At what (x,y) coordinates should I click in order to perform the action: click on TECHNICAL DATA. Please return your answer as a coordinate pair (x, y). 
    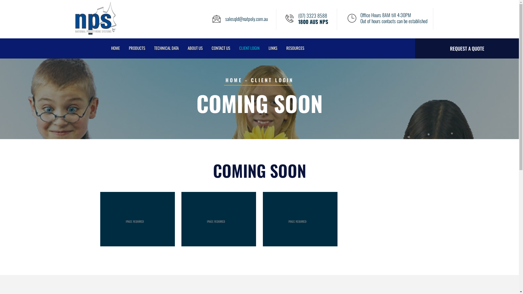
    Looking at the image, I should click on (166, 48).